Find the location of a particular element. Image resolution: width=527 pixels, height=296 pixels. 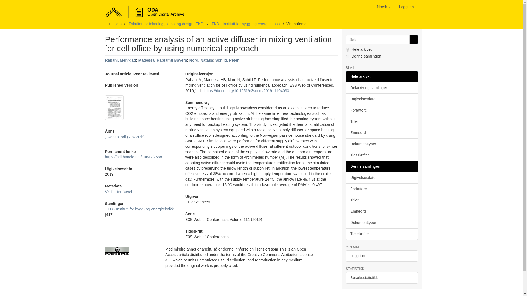

Logg inn is located at coordinates (406, 7).